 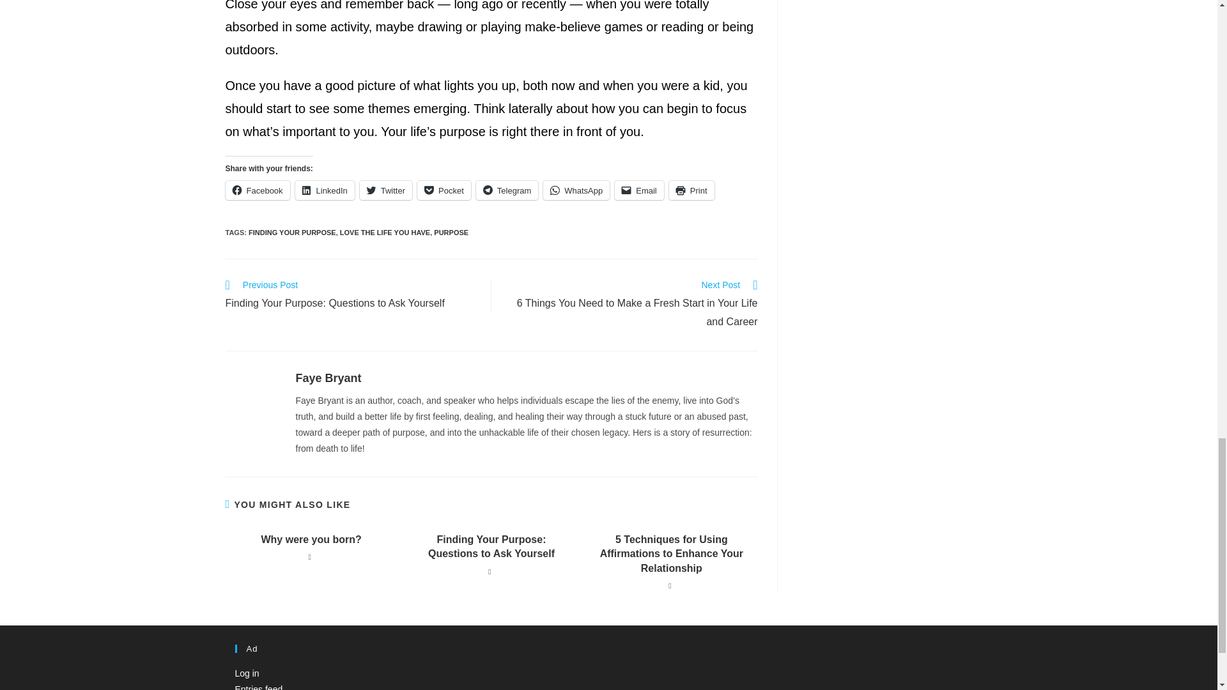 What do you see at coordinates (328, 378) in the screenshot?
I see `Visit author page` at bounding box center [328, 378].